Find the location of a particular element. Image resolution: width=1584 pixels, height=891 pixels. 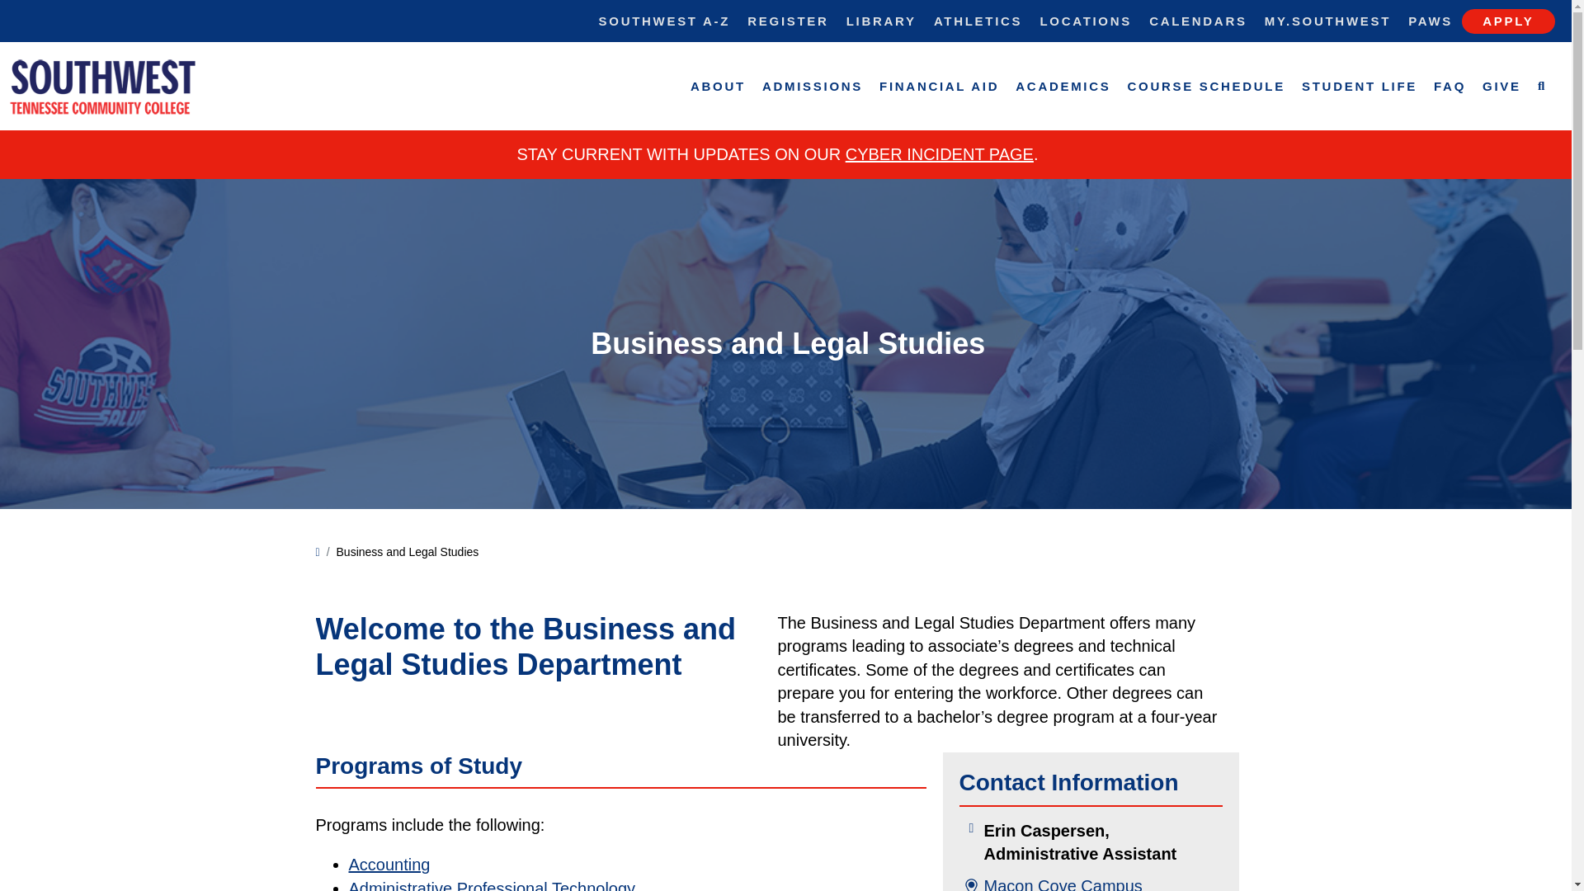

SOUTHWEST A-Z is located at coordinates (664, 21).